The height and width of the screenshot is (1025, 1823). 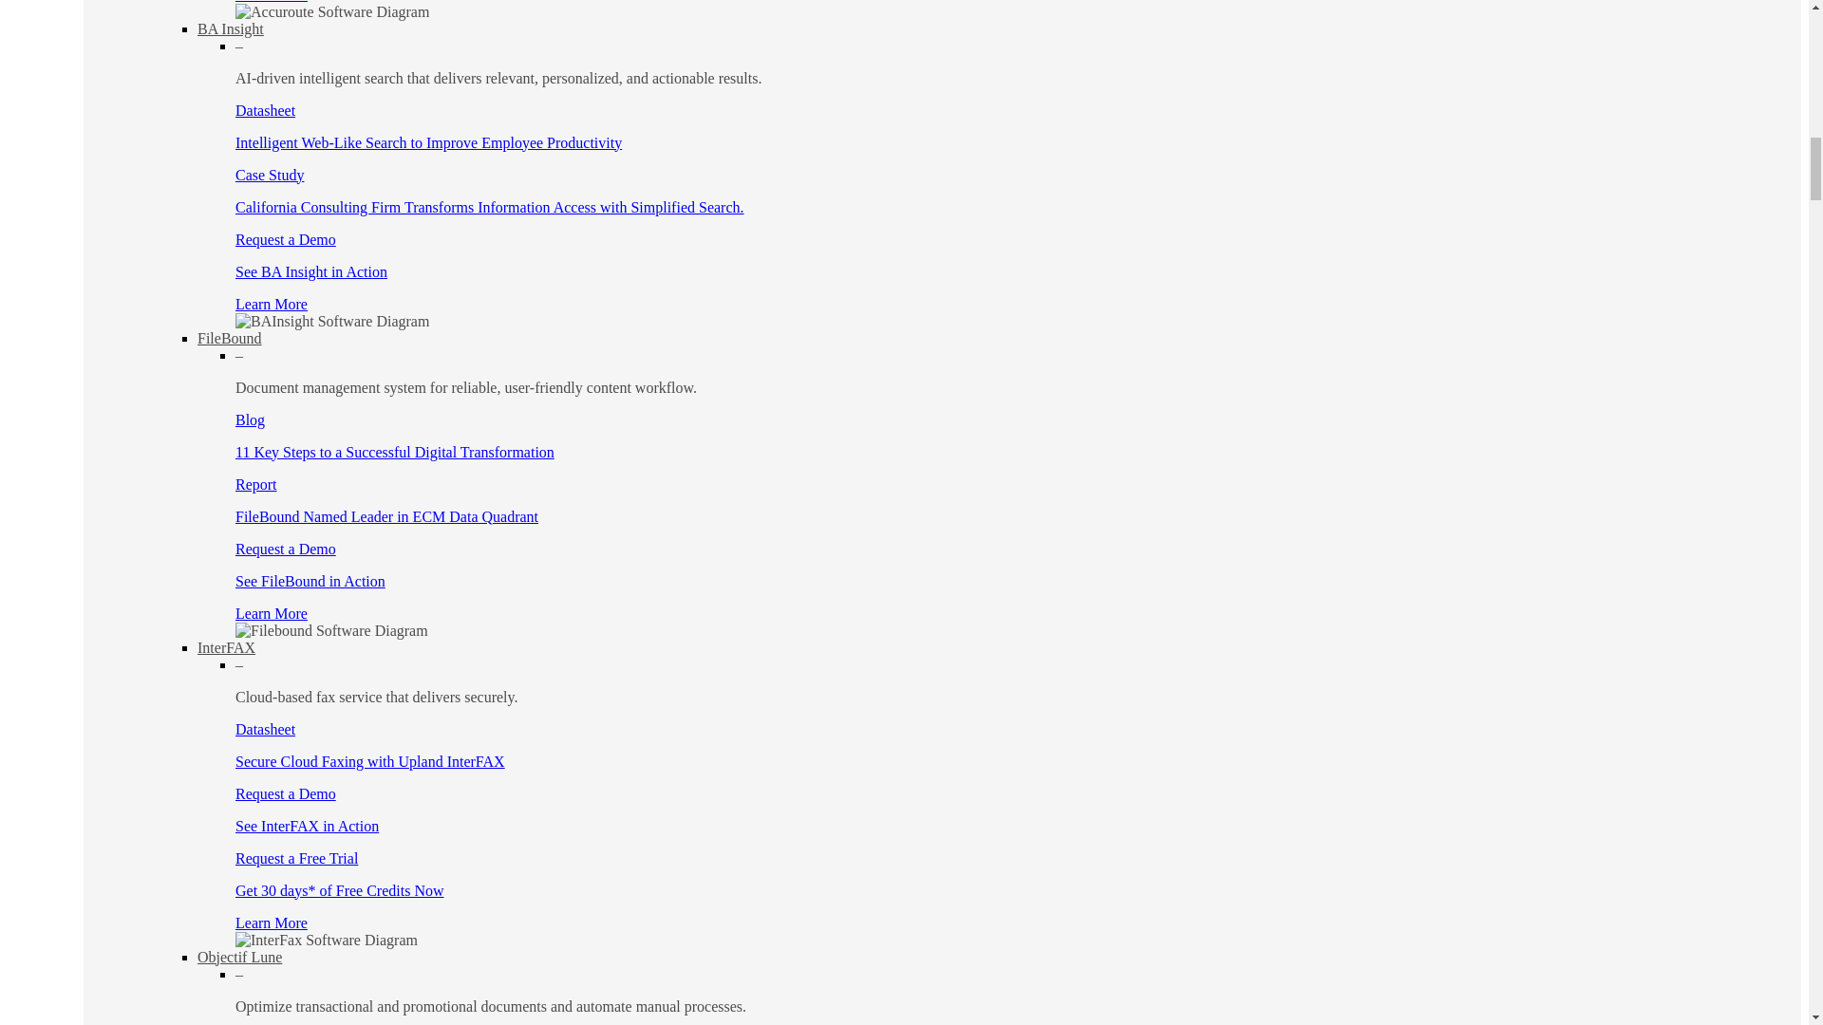 I want to click on Learn More, so click(x=272, y=2).